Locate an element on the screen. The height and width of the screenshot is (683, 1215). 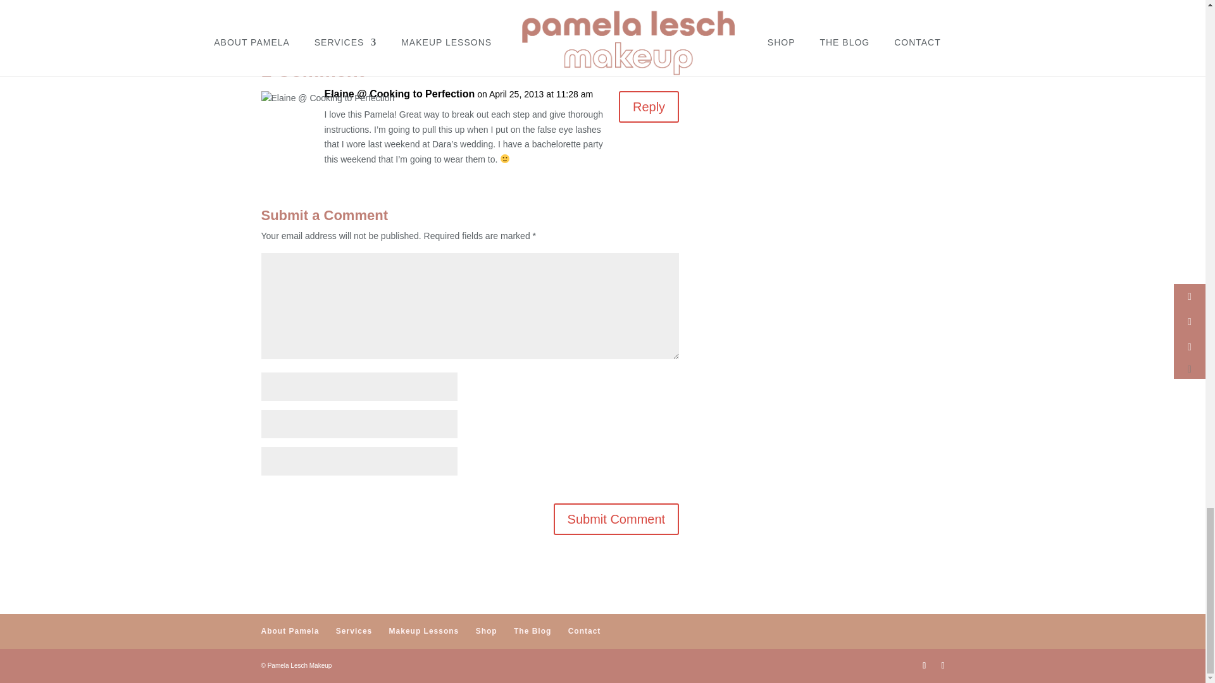
Contact is located at coordinates (585, 631).